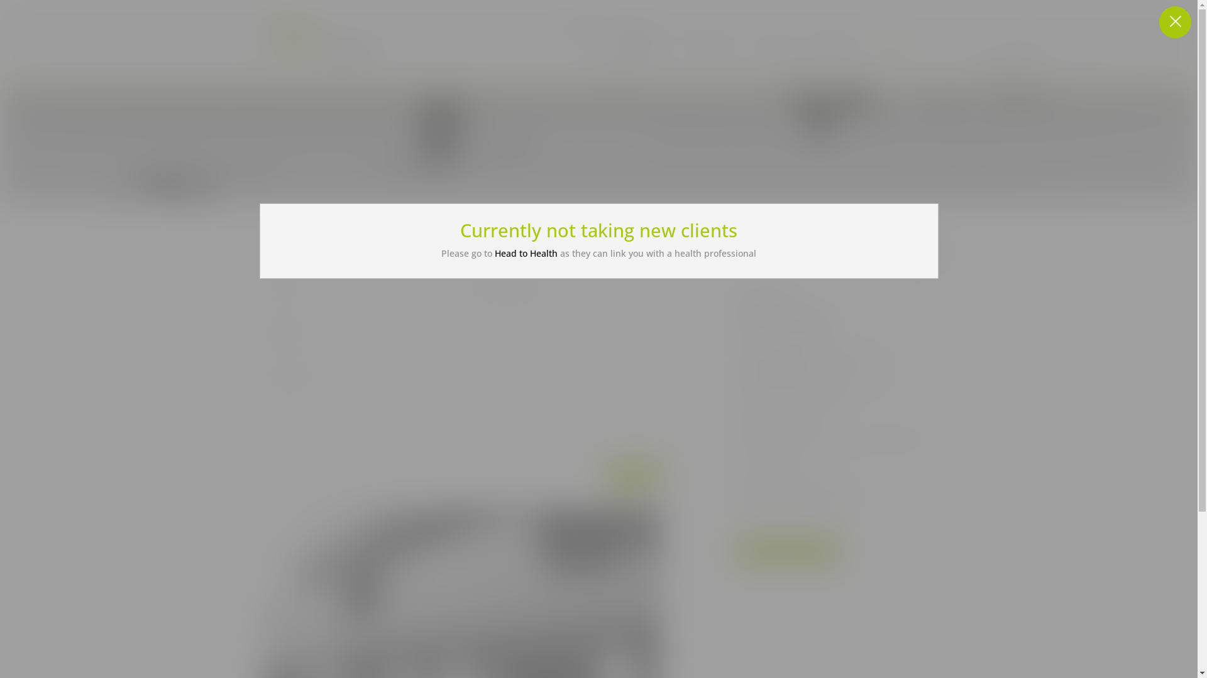 The image size is (1207, 678). I want to click on CONTACT, so click(893, 43).